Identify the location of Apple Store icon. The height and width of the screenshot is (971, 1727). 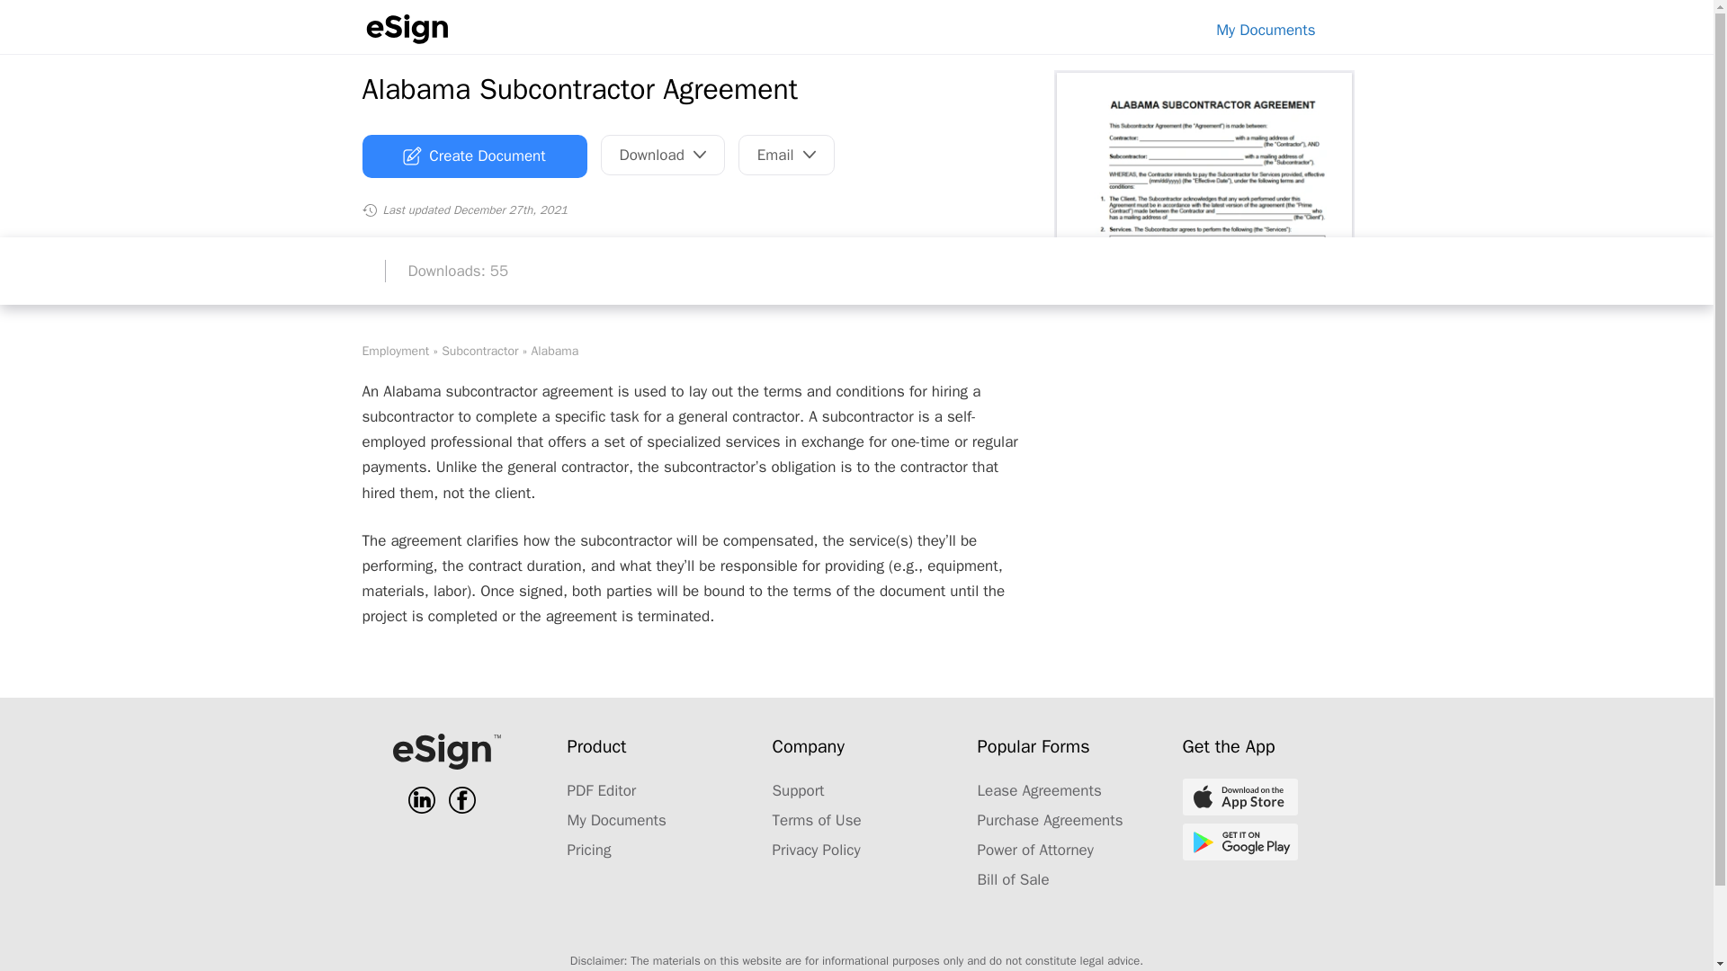
(1239, 797).